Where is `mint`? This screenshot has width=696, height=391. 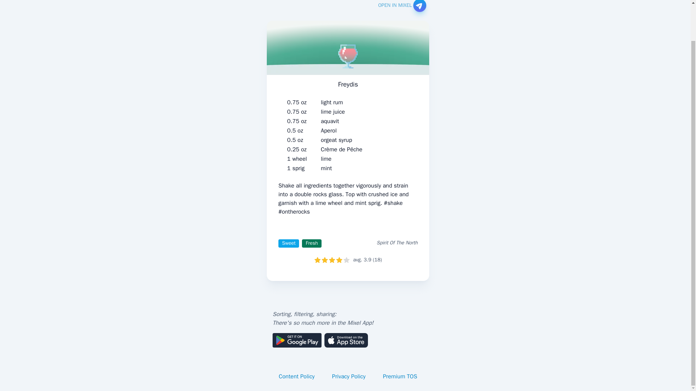
mint is located at coordinates (326, 168).